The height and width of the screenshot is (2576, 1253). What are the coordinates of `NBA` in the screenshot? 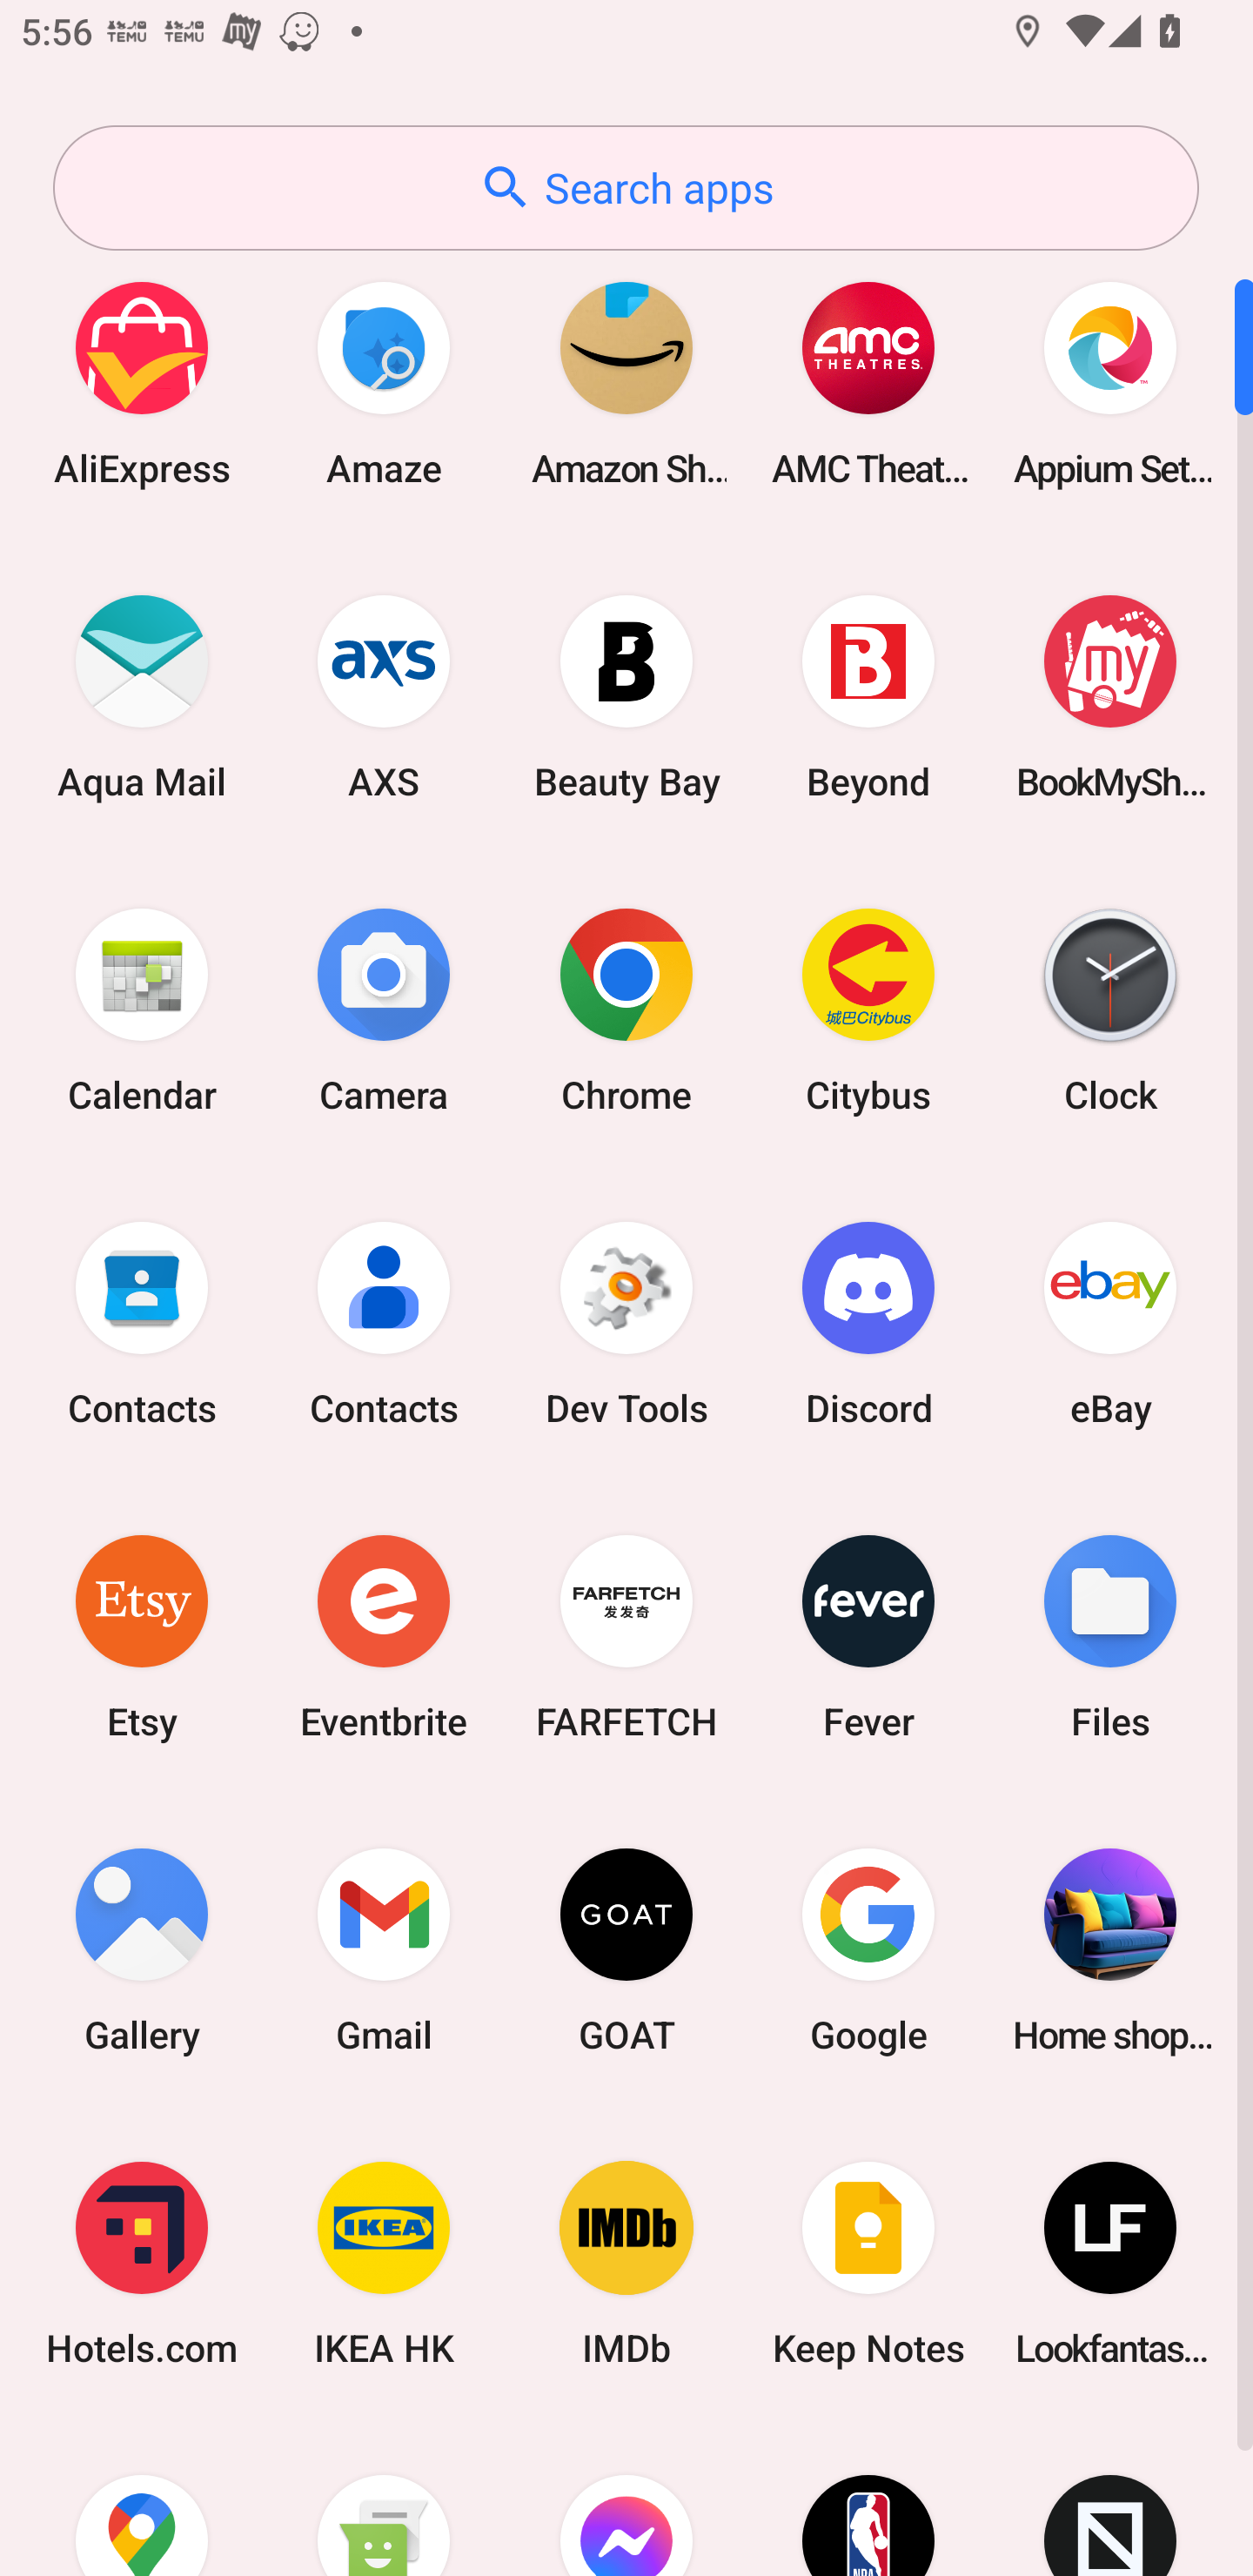 It's located at (868, 2499).